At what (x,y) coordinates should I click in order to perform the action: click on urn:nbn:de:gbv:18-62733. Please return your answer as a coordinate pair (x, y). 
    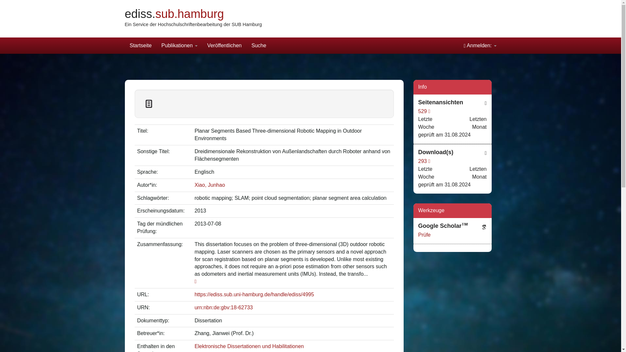
    Looking at the image, I should click on (224, 307).